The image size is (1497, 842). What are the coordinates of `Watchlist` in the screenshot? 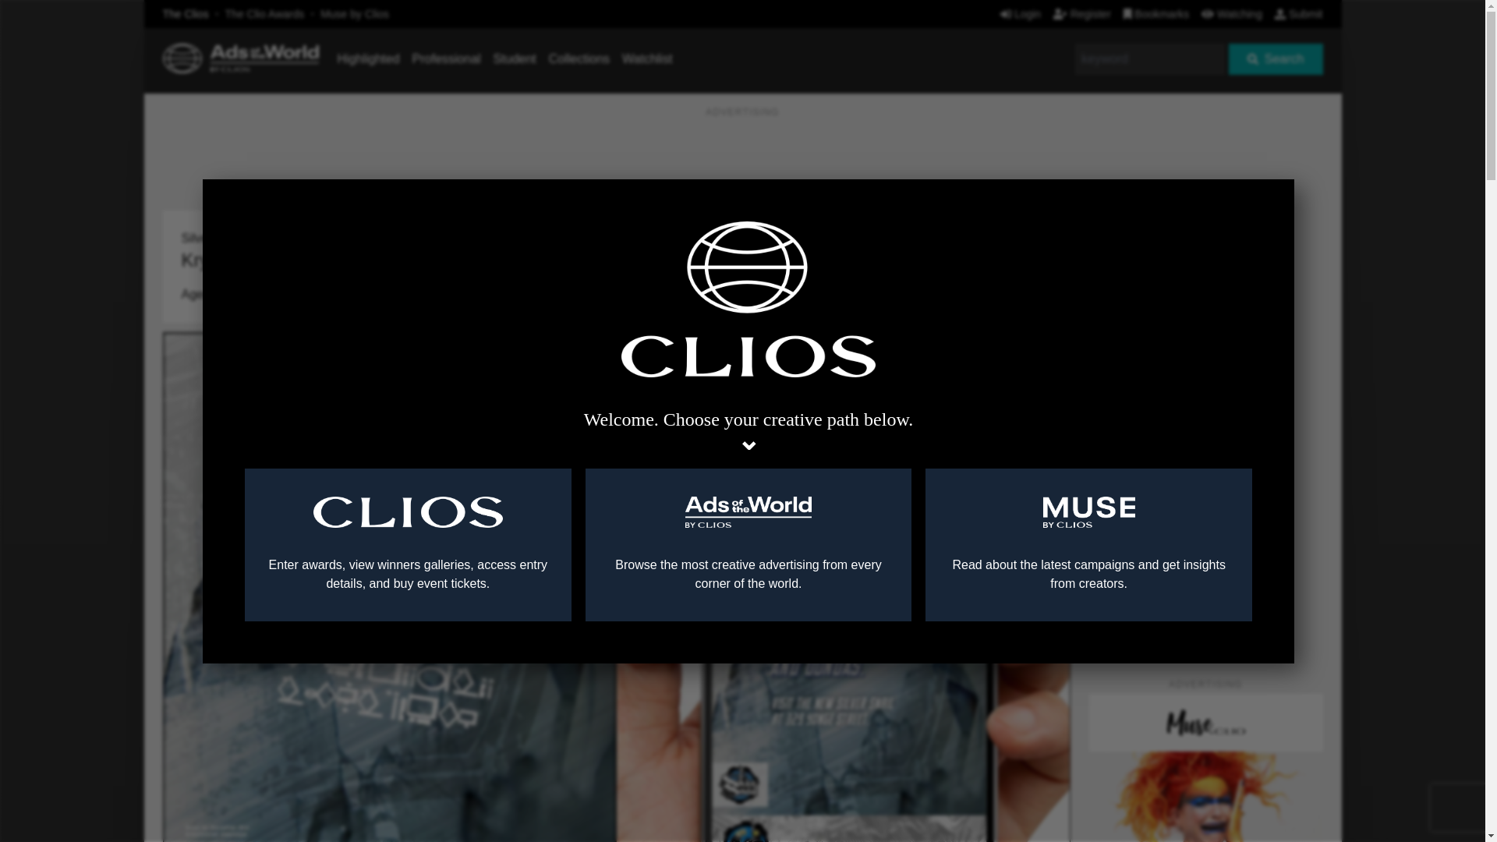 It's located at (647, 58).